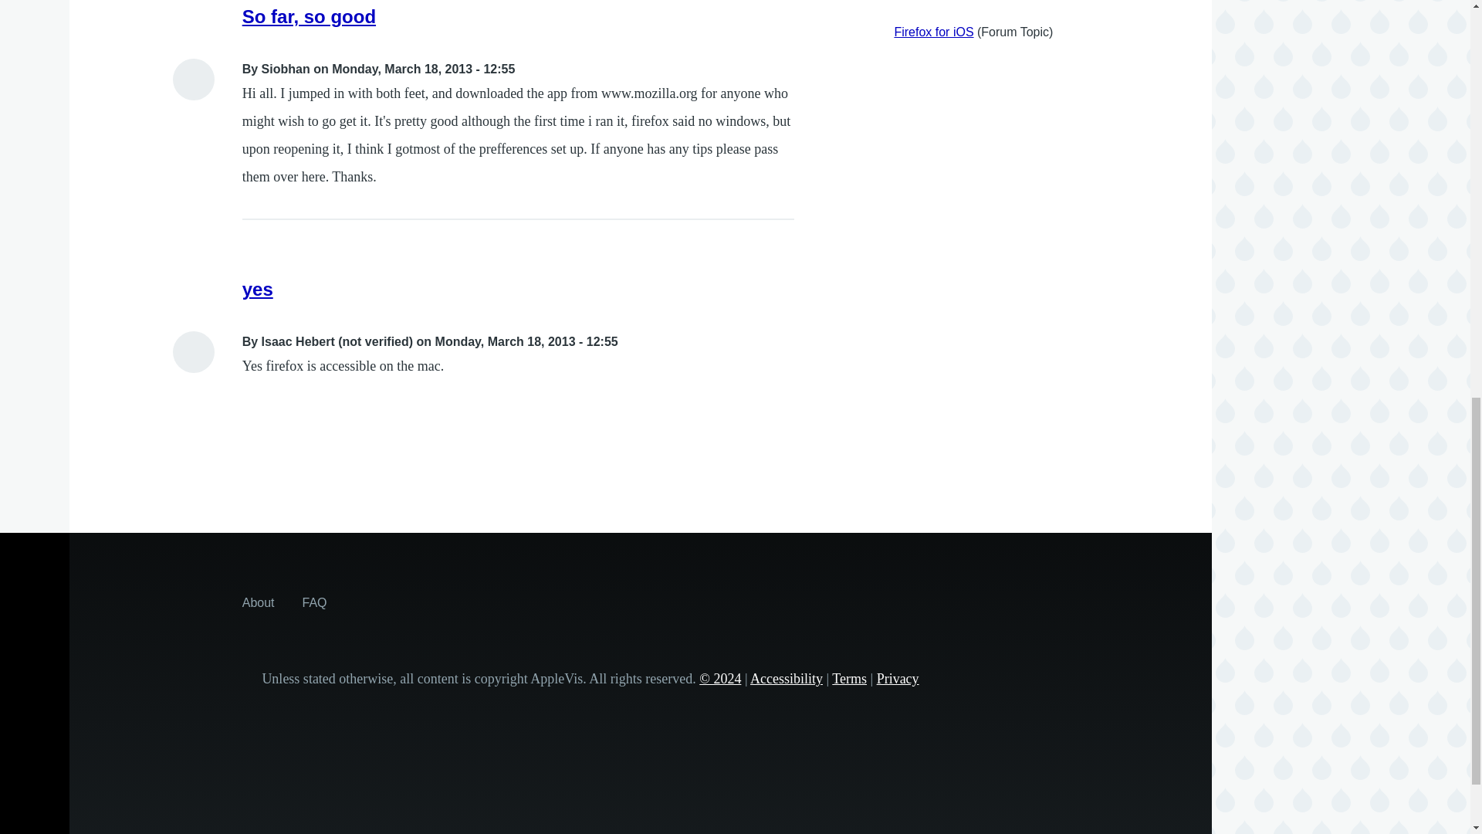  What do you see at coordinates (258, 289) in the screenshot?
I see `yes` at bounding box center [258, 289].